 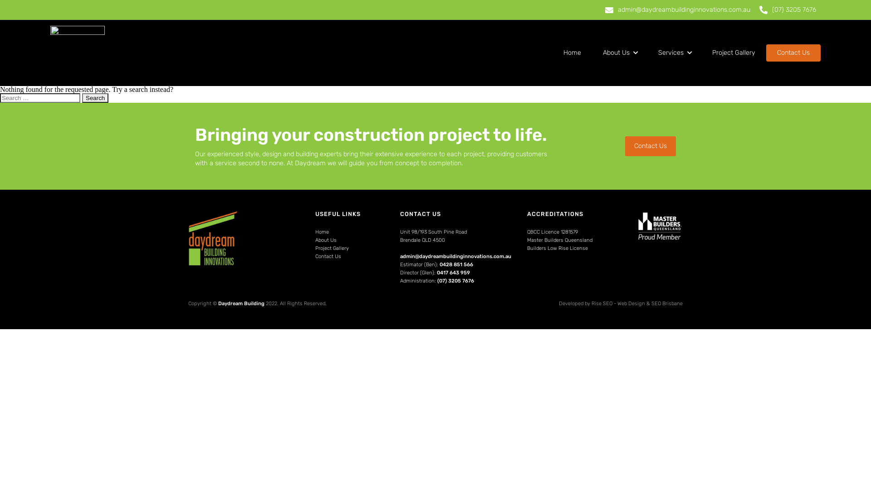 What do you see at coordinates (332, 249) in the screenshot?
I see `Project Gallery` at bounding box center [332, 249].